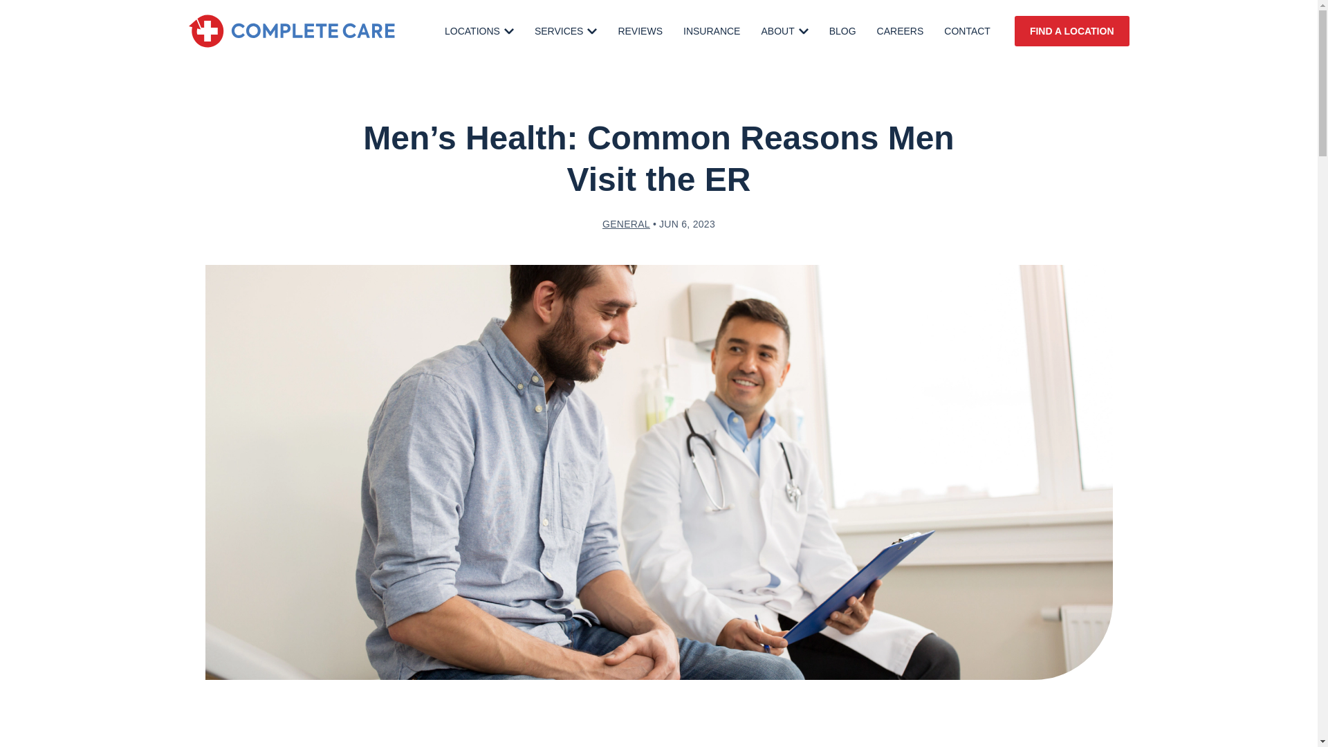  I want to click on INSURANCE, so click(711, 30).